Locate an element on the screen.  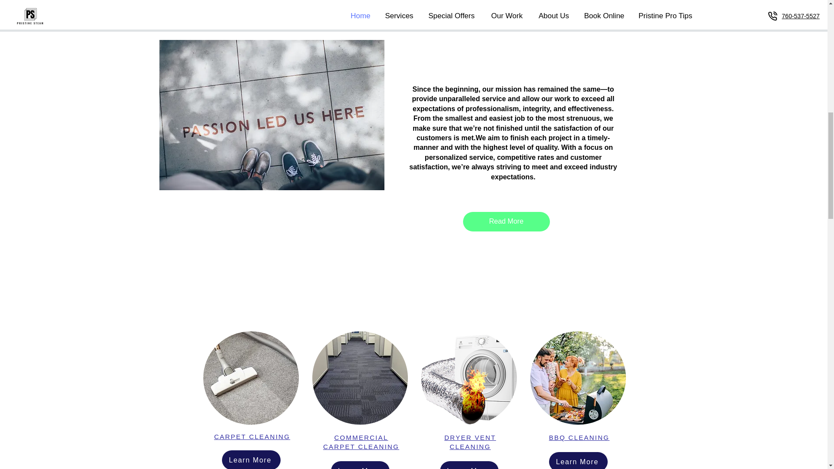
Read More is located at coordinates (252, 436).